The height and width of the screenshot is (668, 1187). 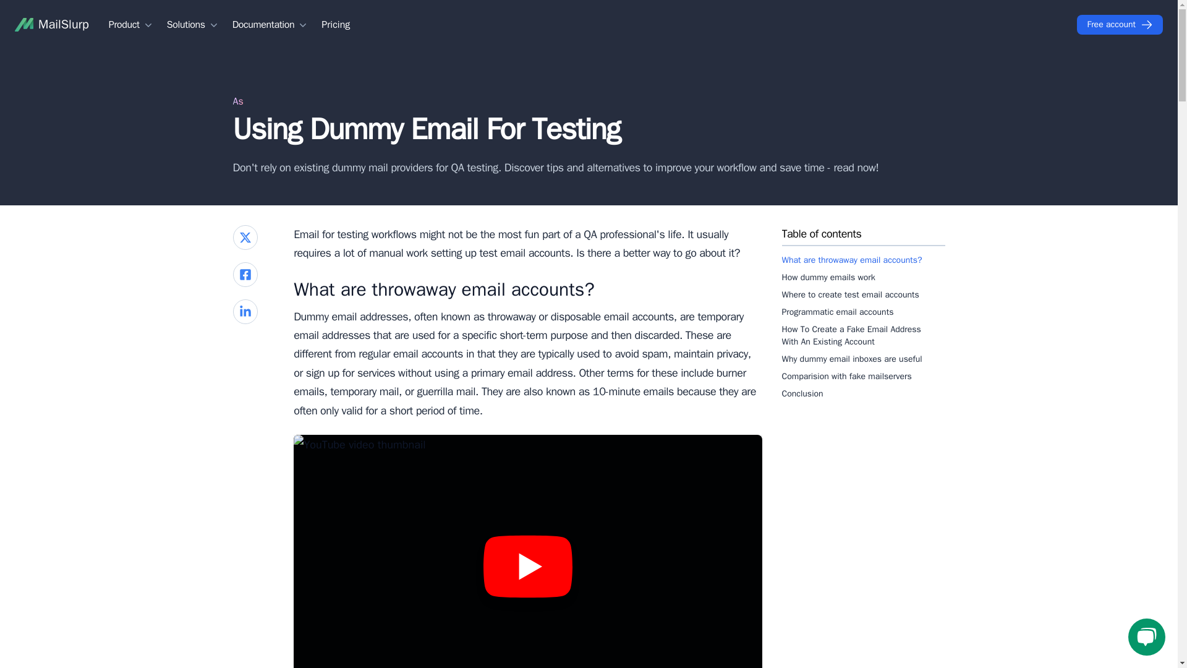 What do you see at coordinates (863, 260) in the screenshot?
I see `What are throwaway email accounts?` at bounding box center [863, 260].